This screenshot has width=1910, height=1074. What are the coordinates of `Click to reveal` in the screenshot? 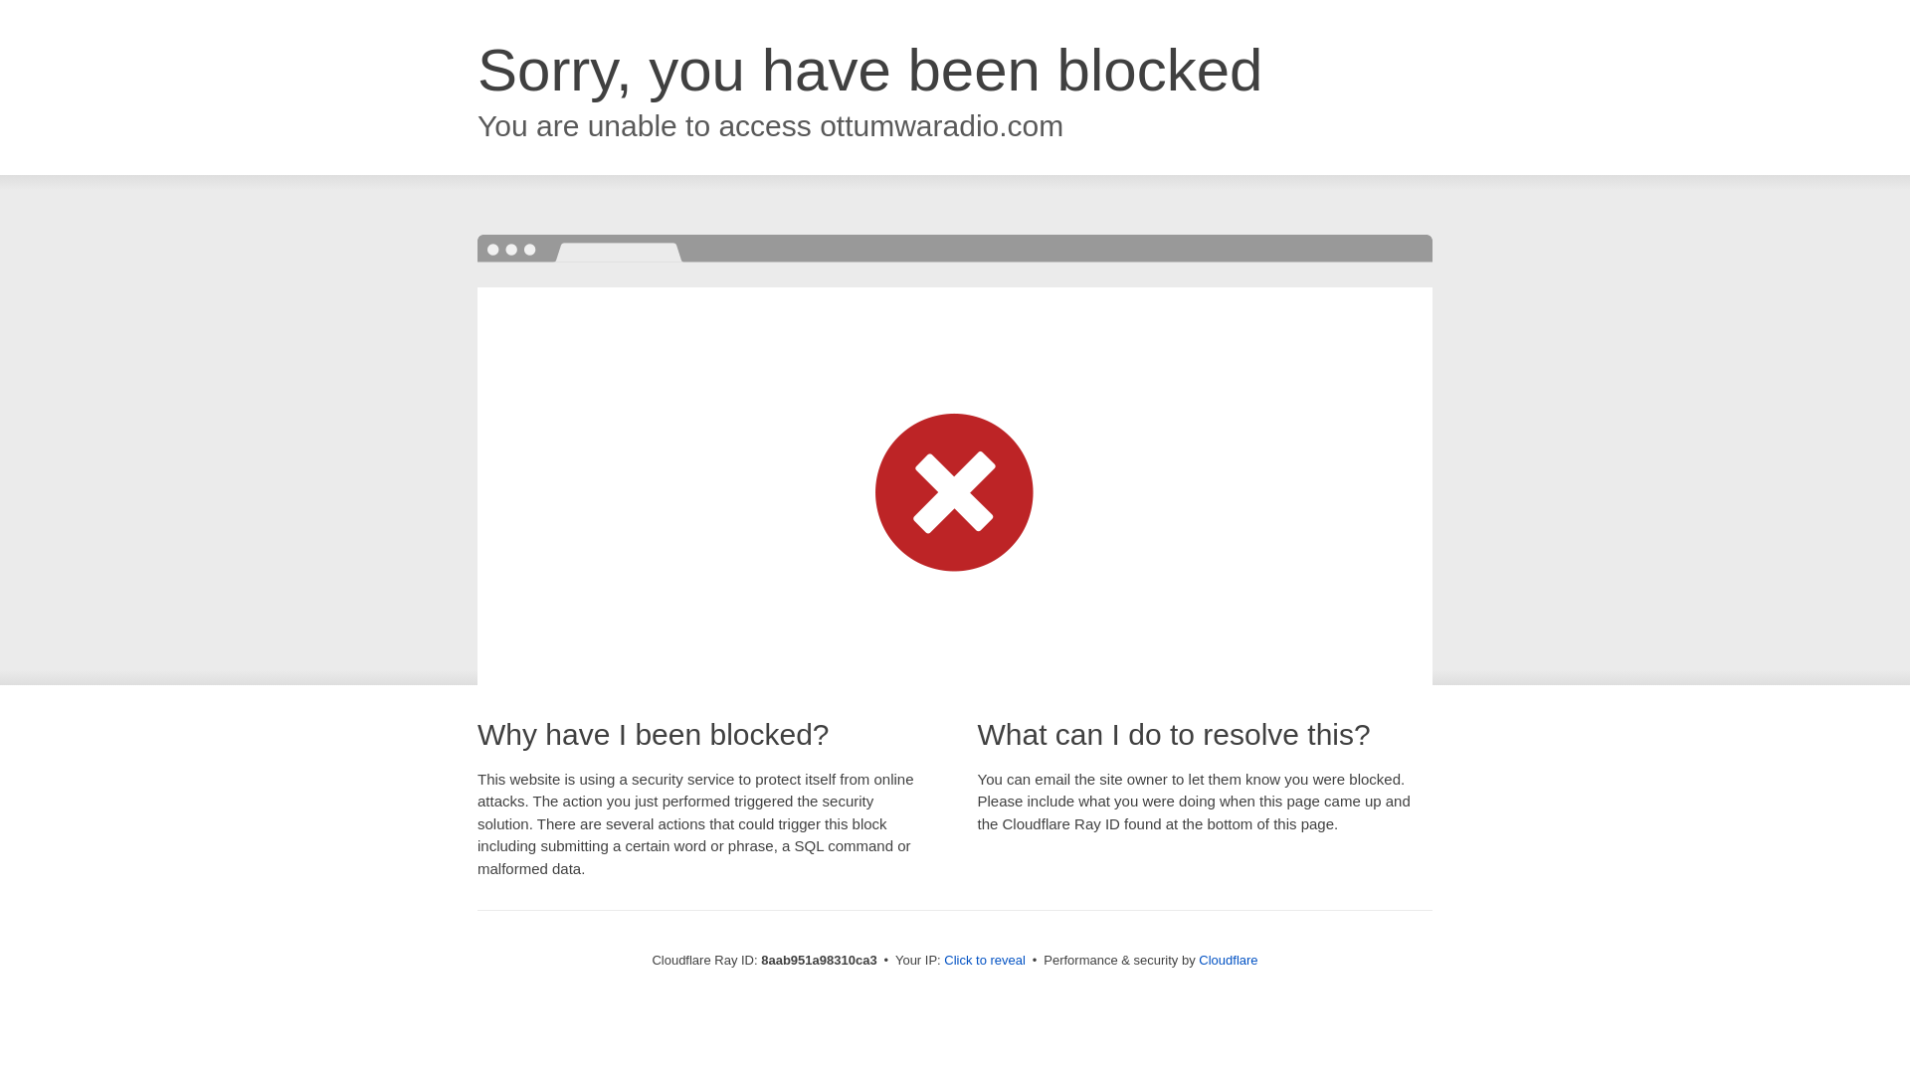 It's located at (985, 961).